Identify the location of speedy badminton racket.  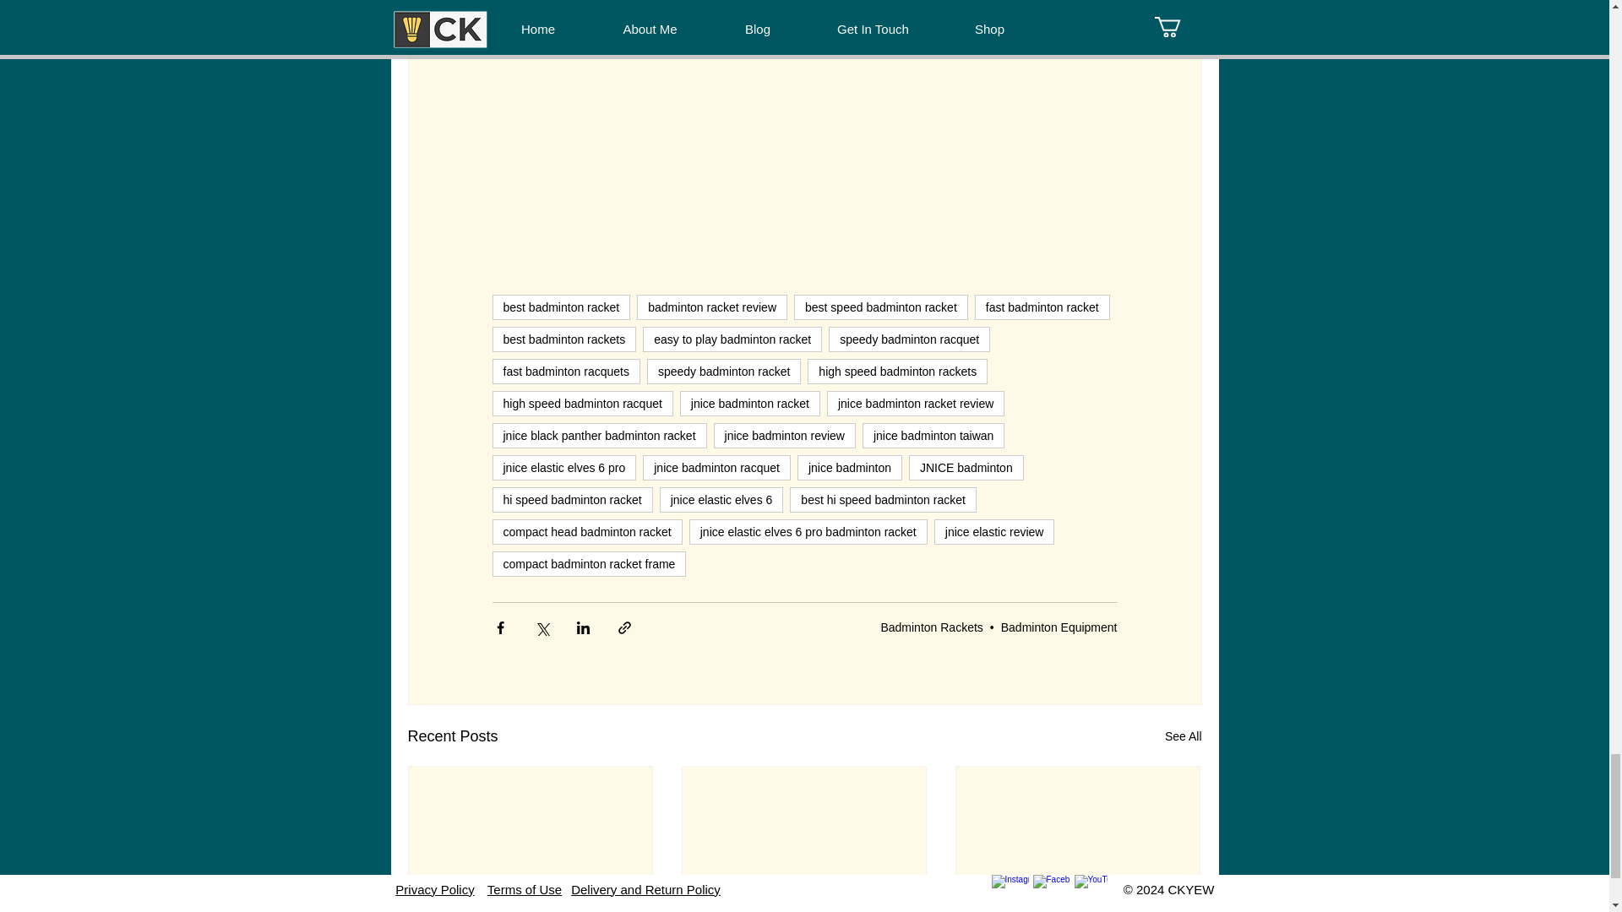
(724, 370).